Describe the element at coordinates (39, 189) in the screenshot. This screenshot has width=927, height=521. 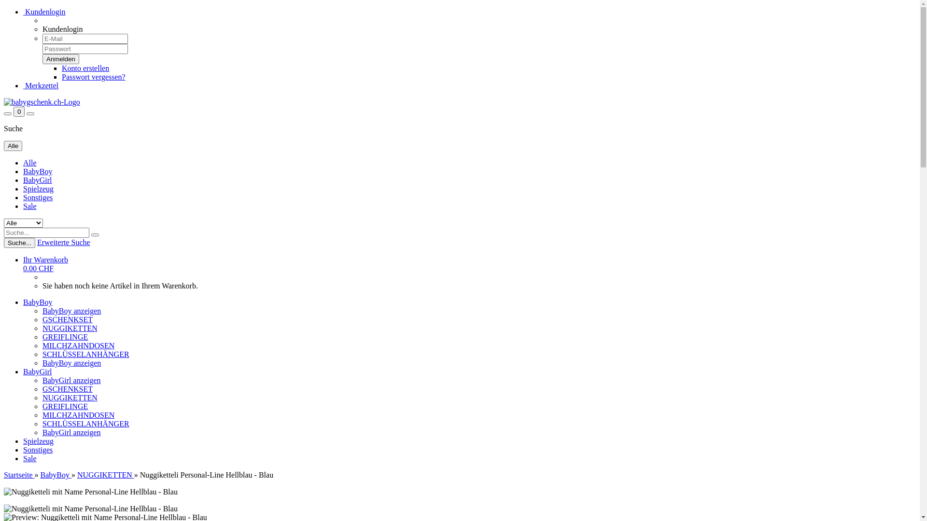
I see `Spielzeug` at that location.